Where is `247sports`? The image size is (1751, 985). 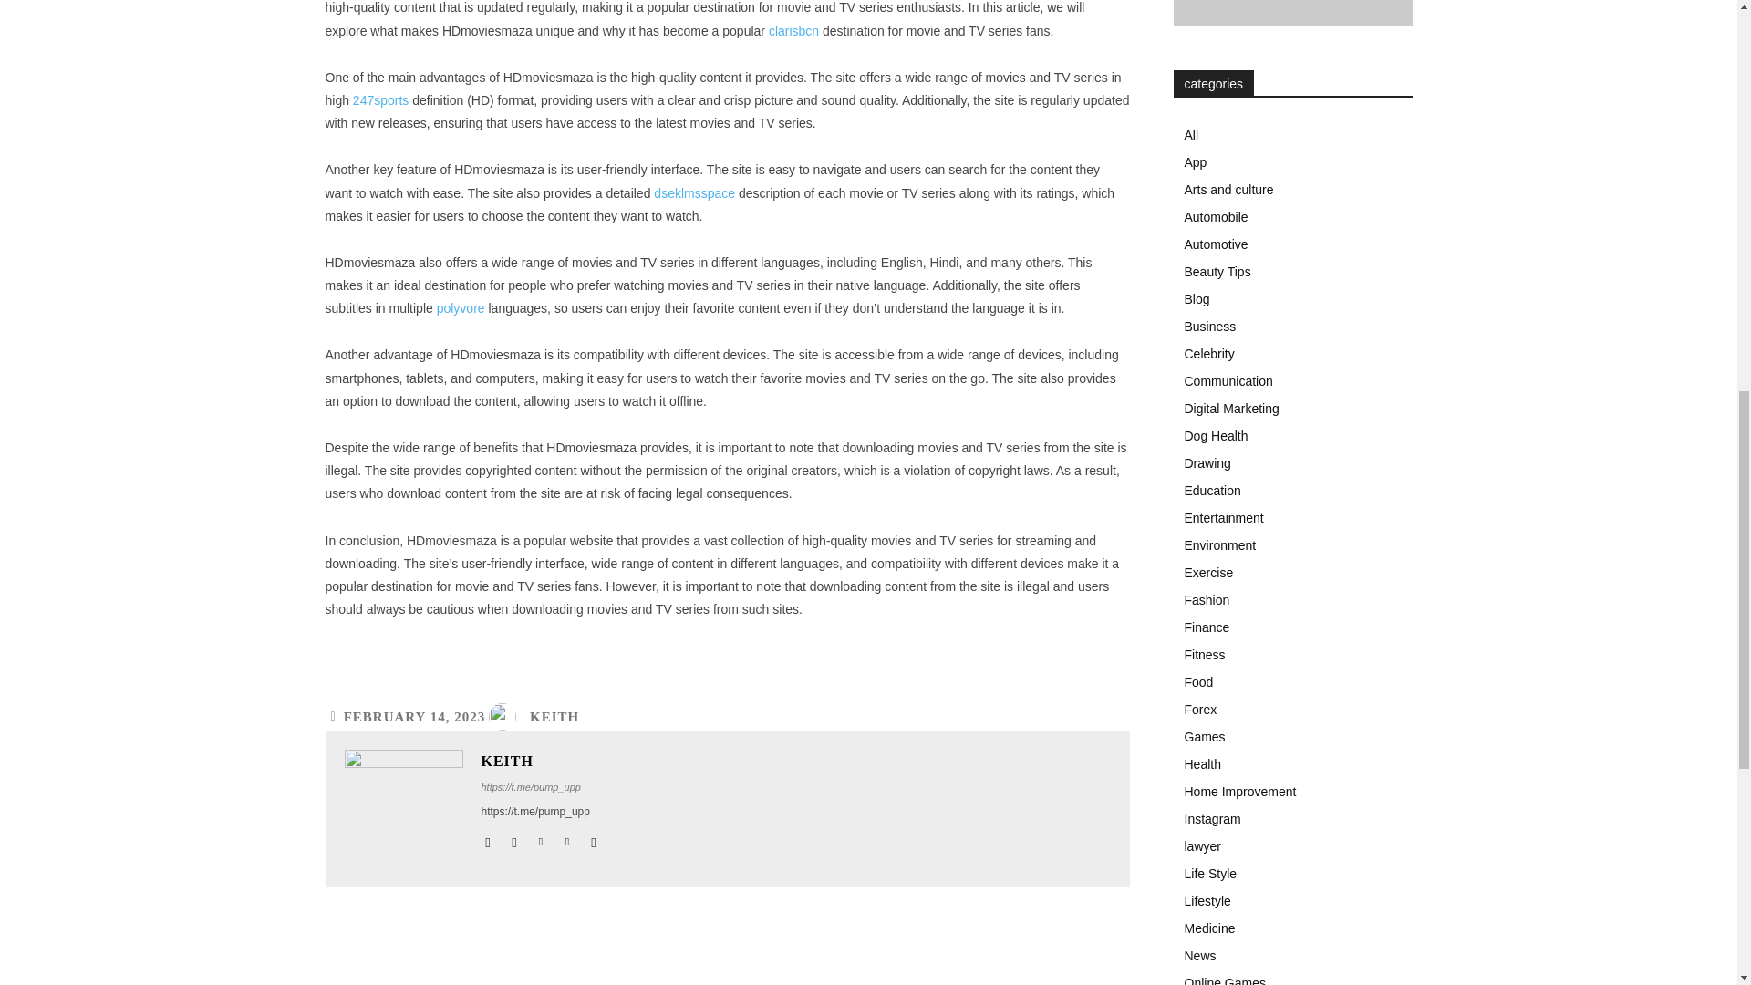
247sports is located at coordinates (380, 99).